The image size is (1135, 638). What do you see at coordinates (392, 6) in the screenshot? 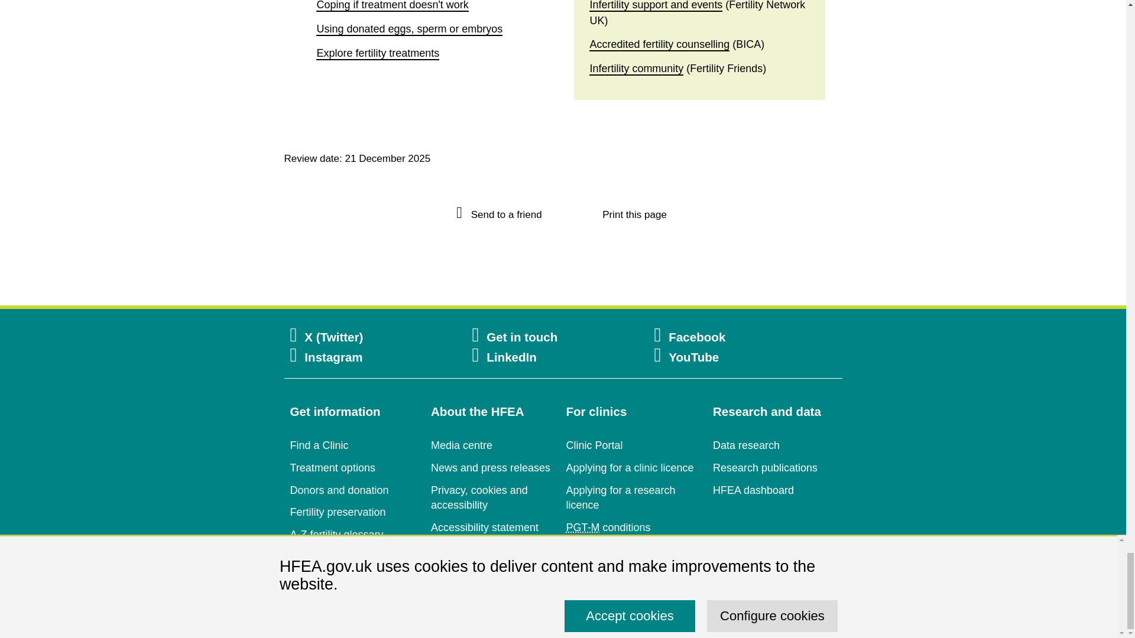
I see `Coping if treatment doesn't work` at bounding box center [392, 6].